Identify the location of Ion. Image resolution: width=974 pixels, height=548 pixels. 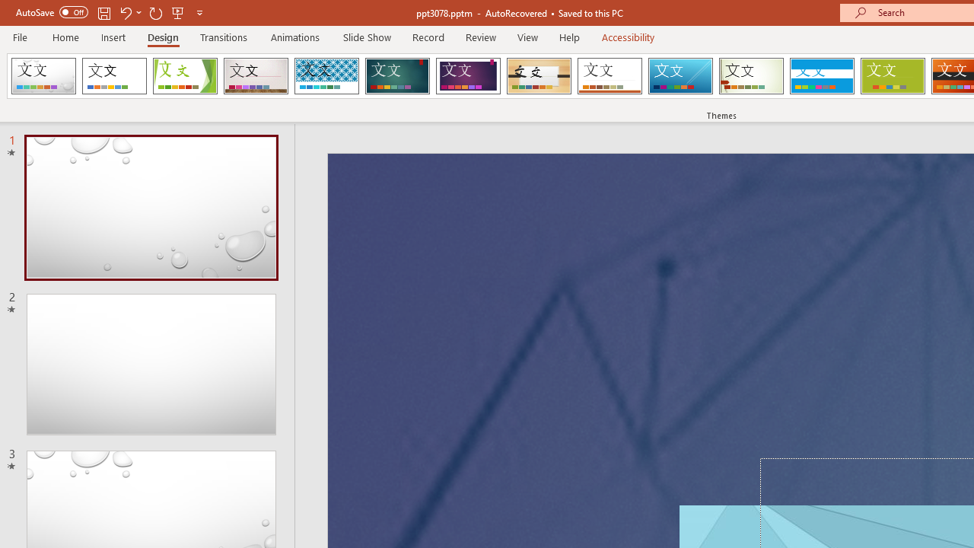
(397, 76).